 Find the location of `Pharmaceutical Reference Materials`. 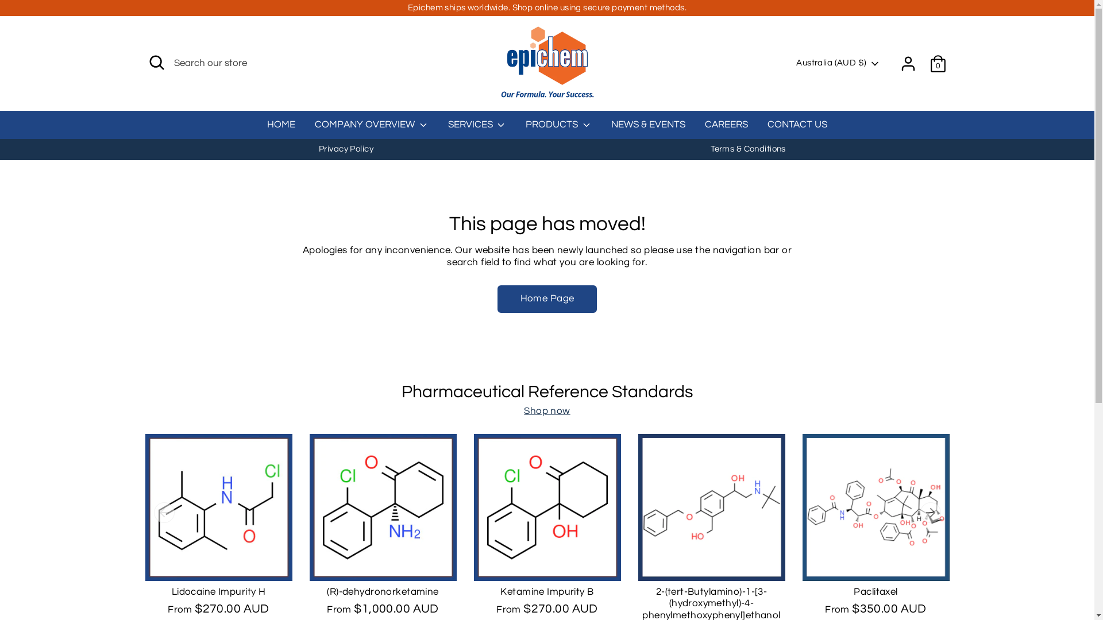

Pharmaceutical Reference Materials is located at coordinates (227, 475).